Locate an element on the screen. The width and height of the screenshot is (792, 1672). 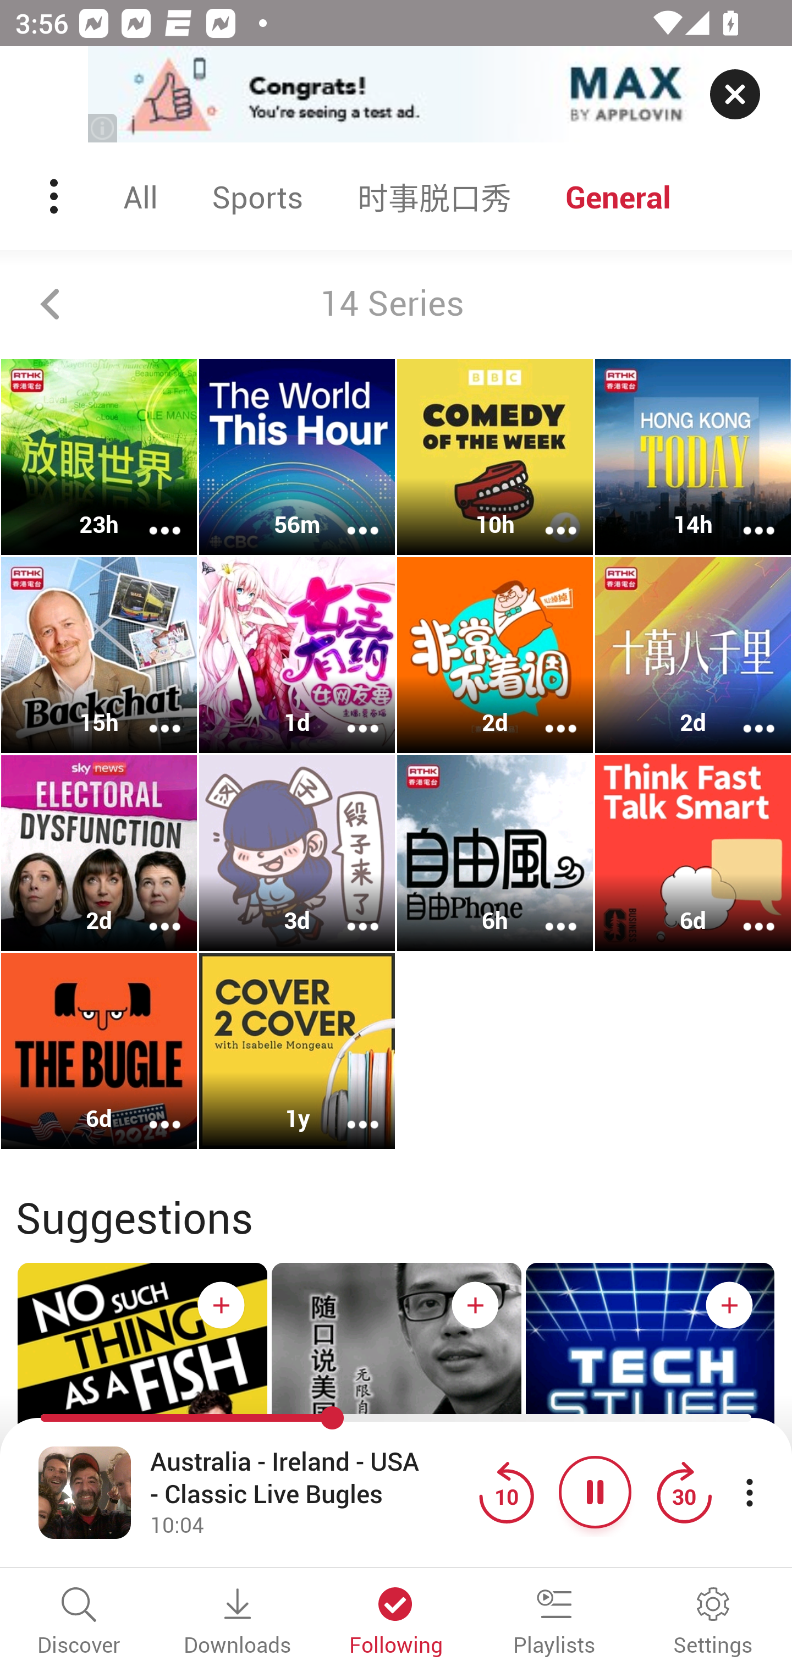
More options is located at coordinates (151, 912).